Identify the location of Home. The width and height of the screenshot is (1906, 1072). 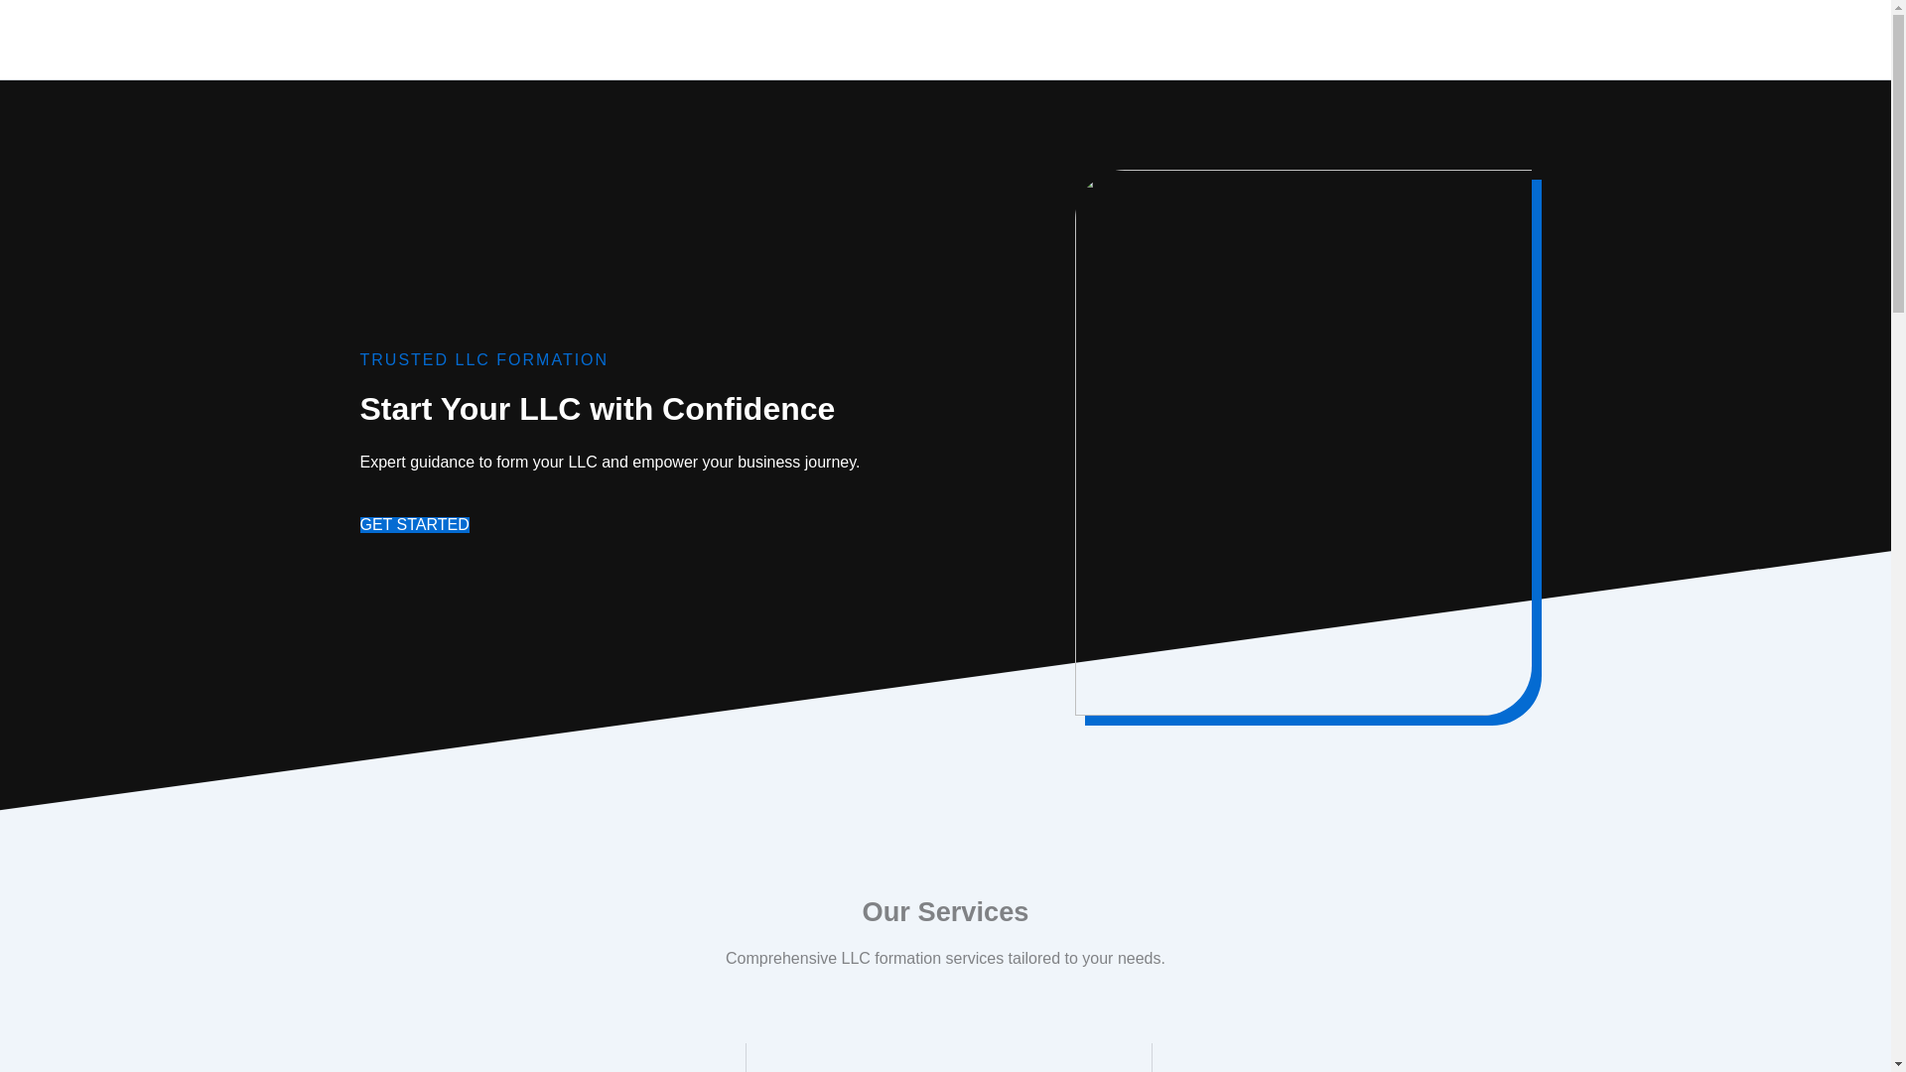
(1332, 40).